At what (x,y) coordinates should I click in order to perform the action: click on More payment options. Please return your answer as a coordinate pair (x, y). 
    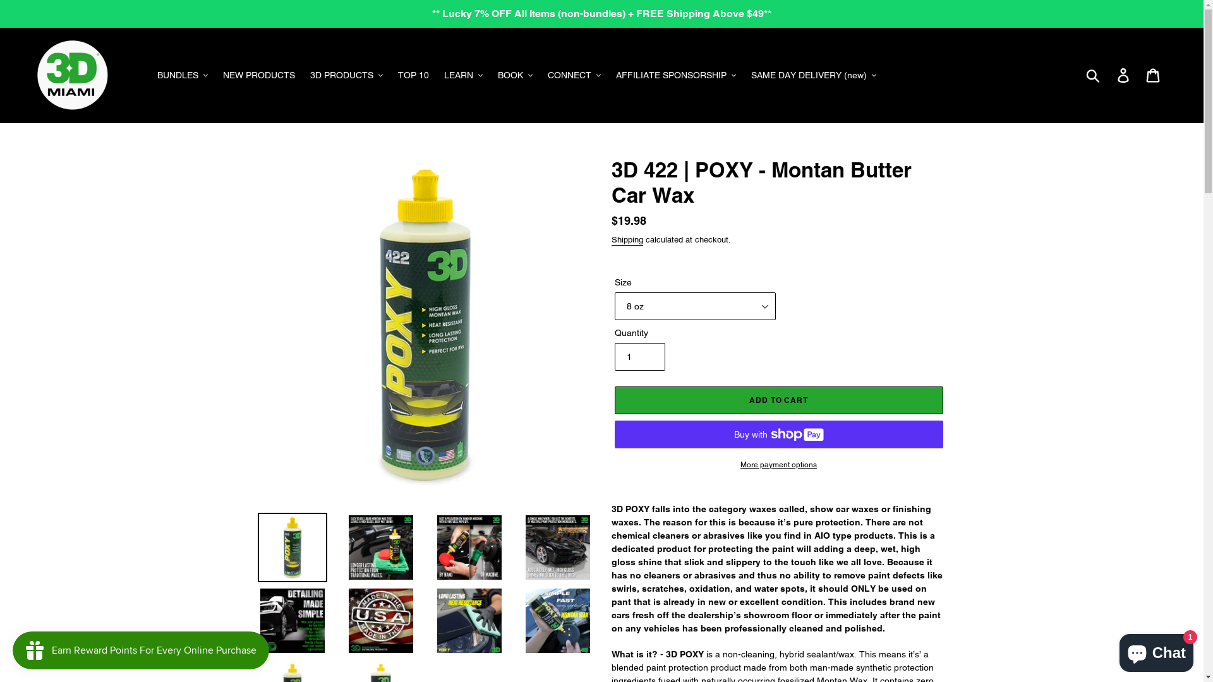
    Looking at the image, I should click on (778, 465).